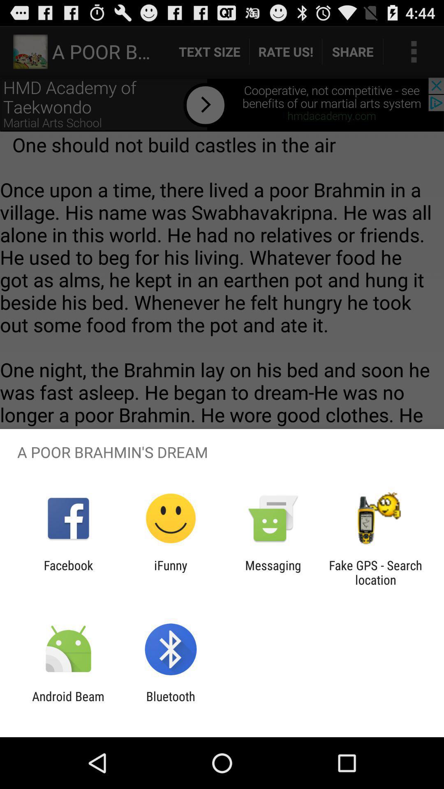  Describe the element at coordinates (375, 572) in the screenshot. I see `press app to the right of the messaging app` at that location.